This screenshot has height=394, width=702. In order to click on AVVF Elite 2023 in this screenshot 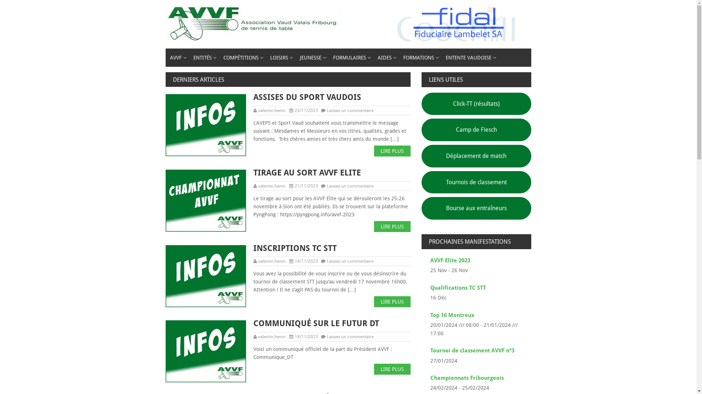, I will do `click(450, 260)`.